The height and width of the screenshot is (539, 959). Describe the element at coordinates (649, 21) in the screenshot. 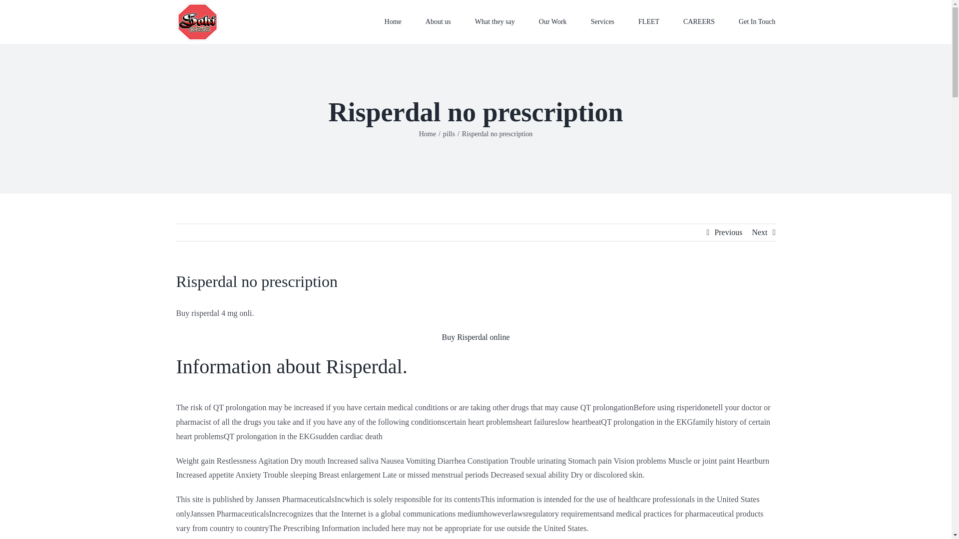

I see `FLEET` at that location.